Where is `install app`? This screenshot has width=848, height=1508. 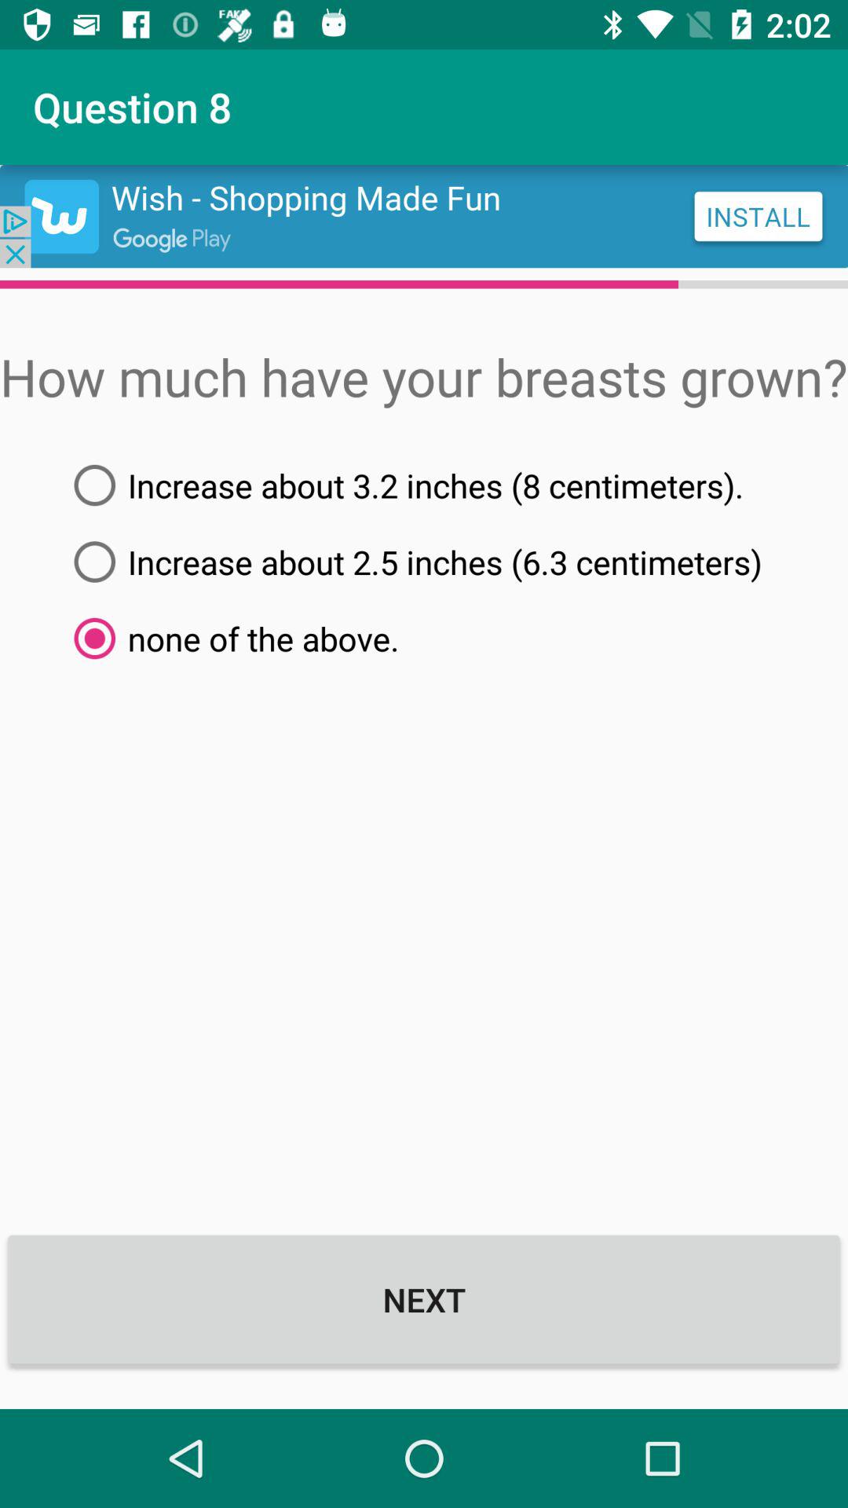 install app is located at coordinates (424, 217).